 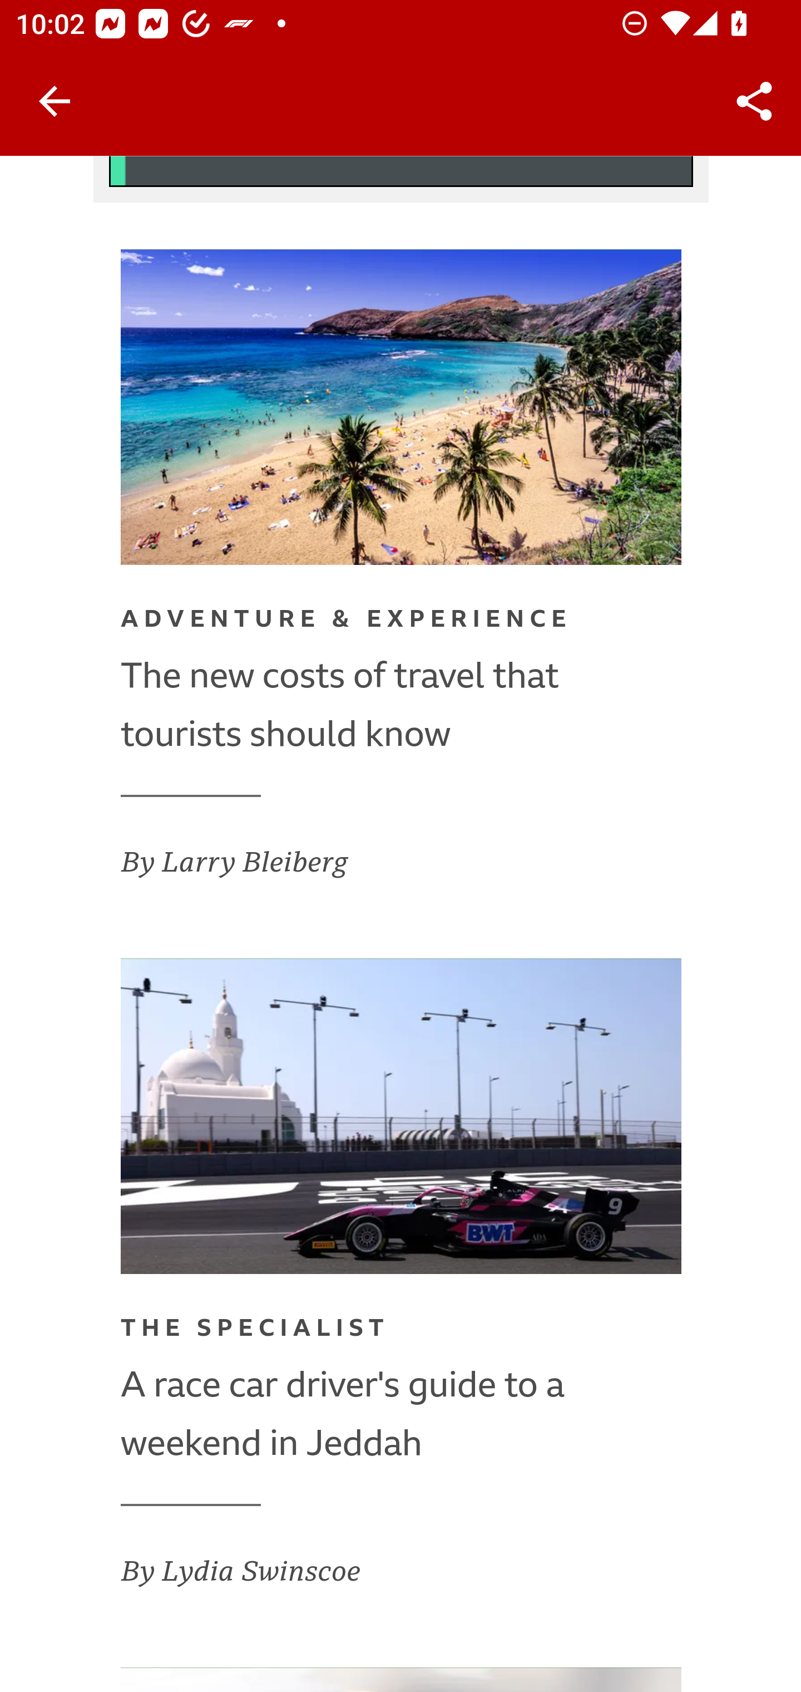 I want to click on A race car driver's guide to a weekend in Jeddah, so click(x=402, y=1414).